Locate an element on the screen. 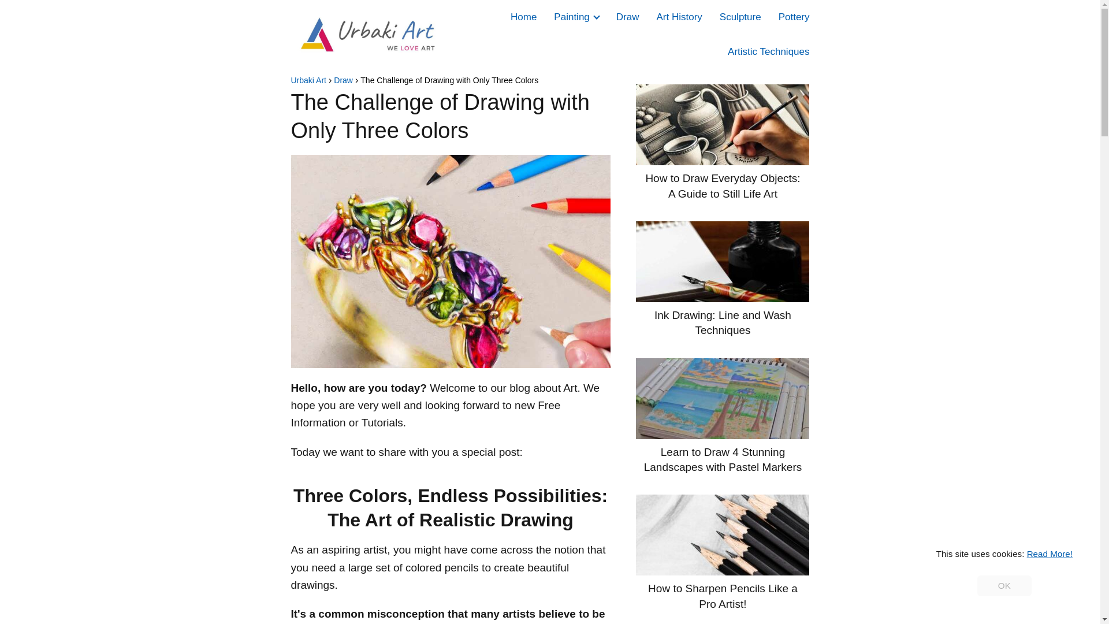 The image size is (1109, 624). Painting is located at coordinates (573, 17).